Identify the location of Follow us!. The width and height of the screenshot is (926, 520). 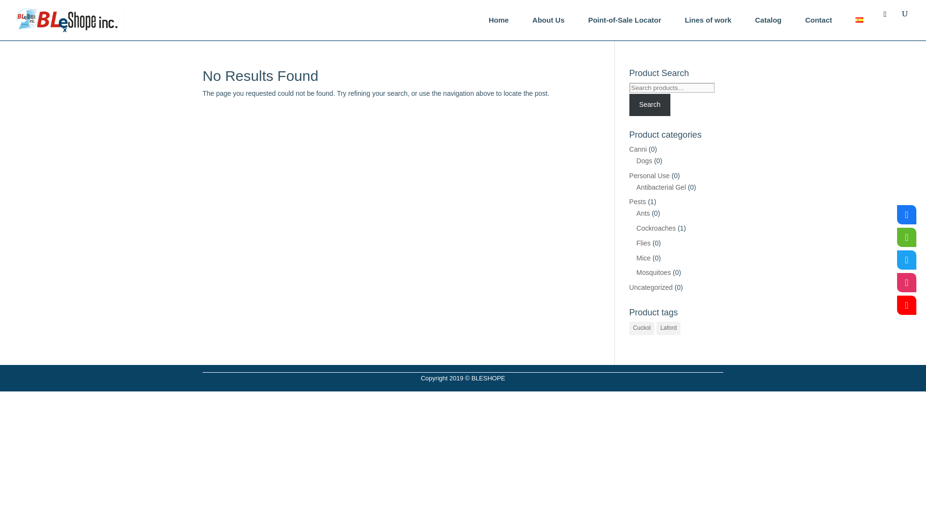
(907, 260).